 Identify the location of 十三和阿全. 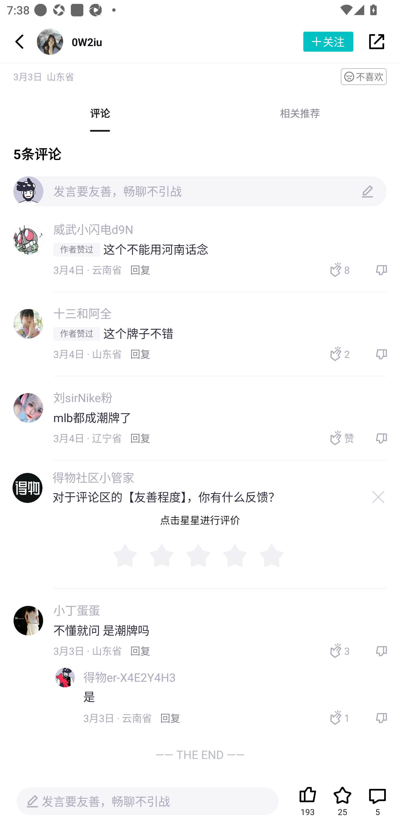
(82, 314).